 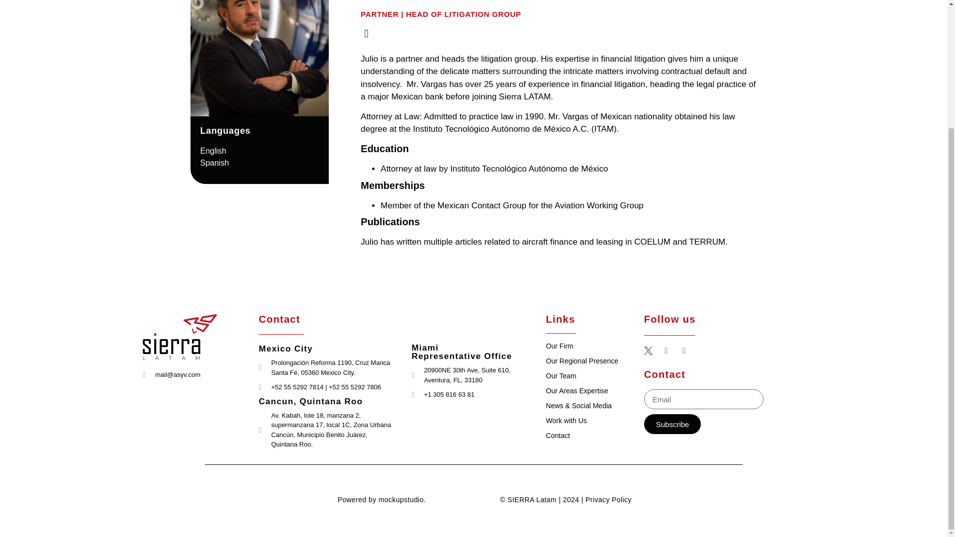 I want to click on Our Team, so click(x=561, y=376).